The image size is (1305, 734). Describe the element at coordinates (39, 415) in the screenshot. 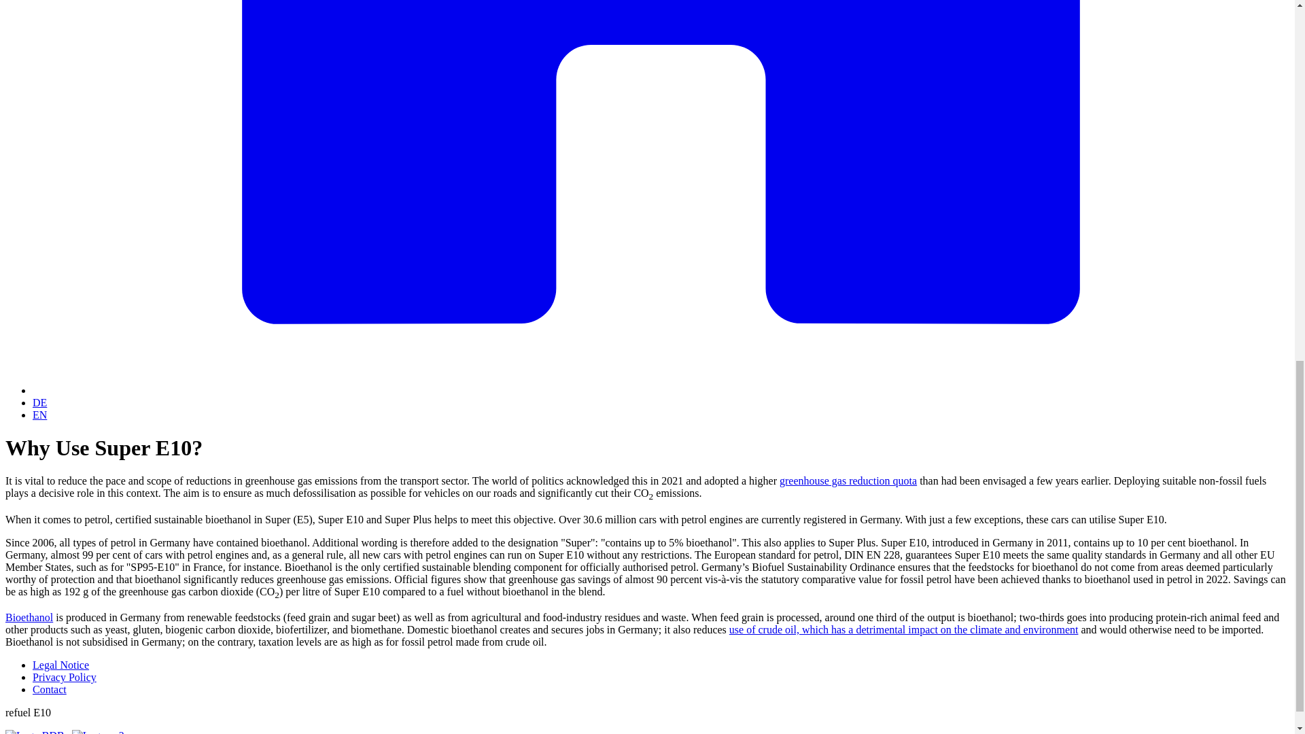

I see `EN` at that location.